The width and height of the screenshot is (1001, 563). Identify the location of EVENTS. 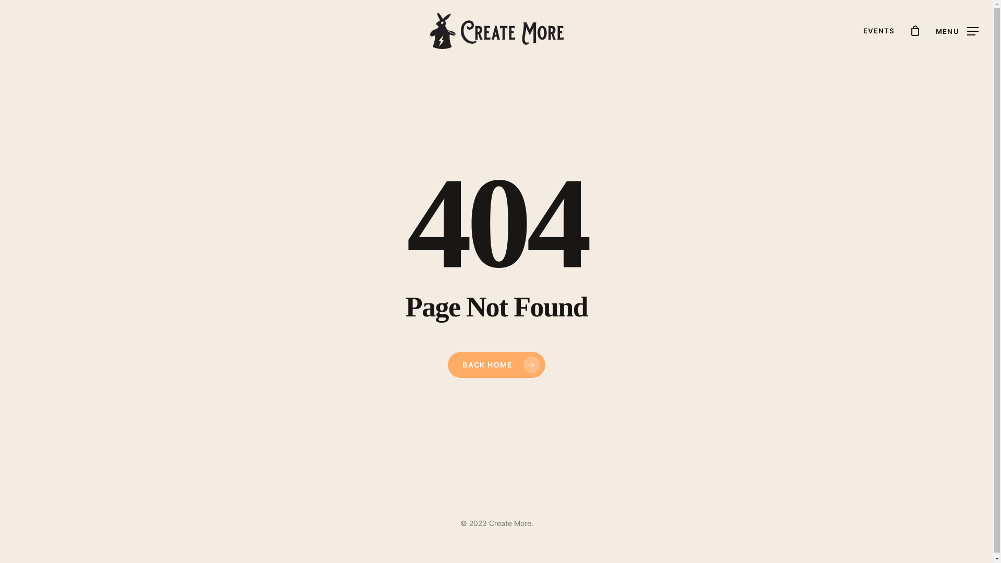
(879, 31).